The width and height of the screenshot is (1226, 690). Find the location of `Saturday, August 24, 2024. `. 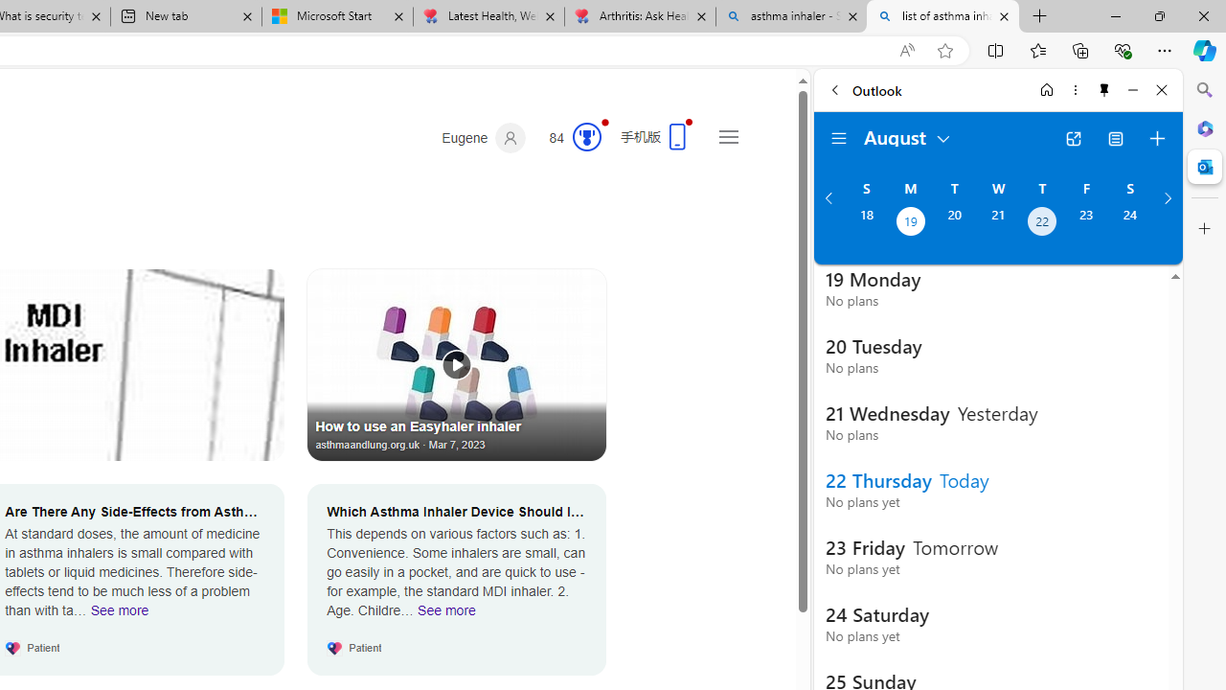

Saturday, August 24, 2024.  is located at coordinates (1130, 223).